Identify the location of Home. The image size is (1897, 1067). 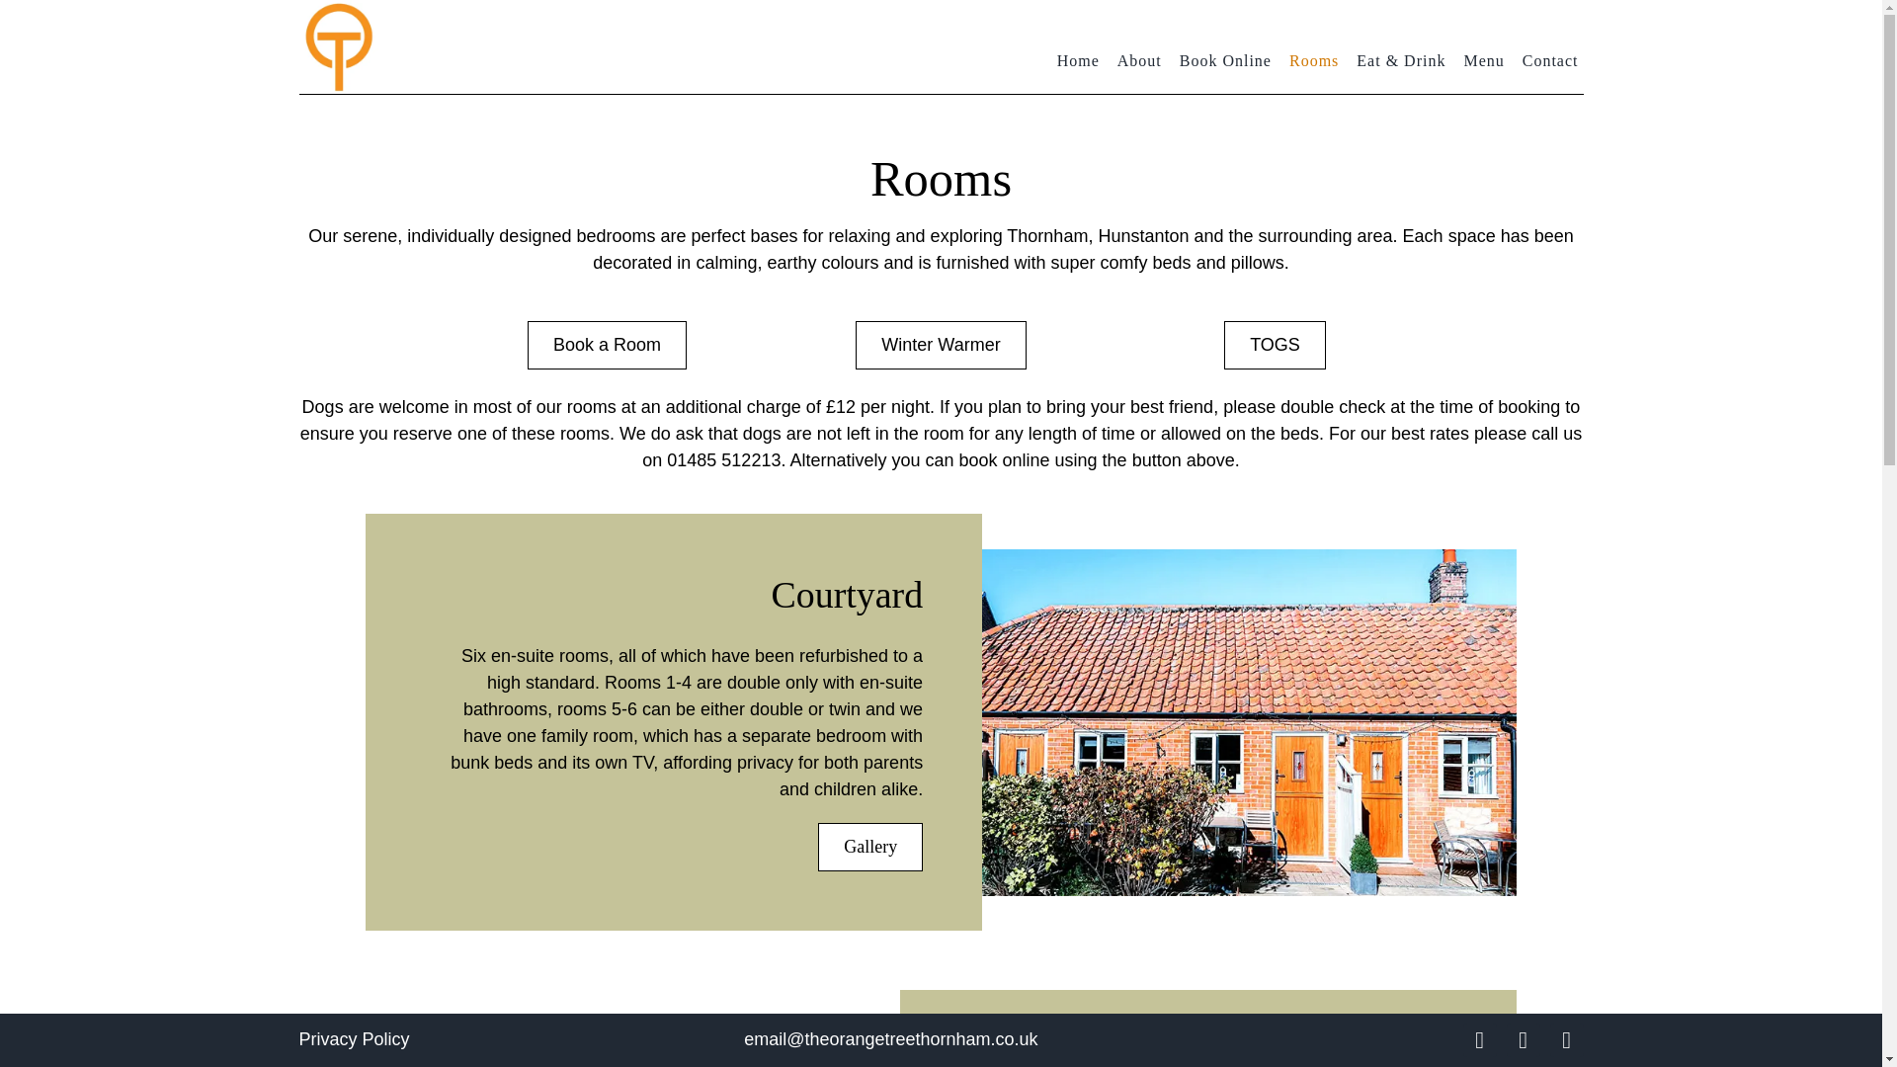
(1078, 51).